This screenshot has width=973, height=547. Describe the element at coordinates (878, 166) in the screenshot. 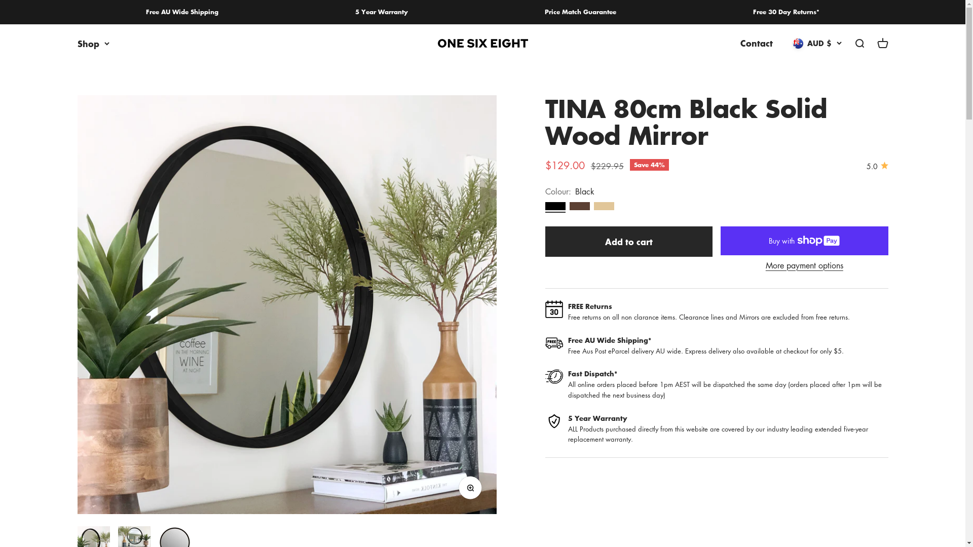

I see `5.0` at that location.